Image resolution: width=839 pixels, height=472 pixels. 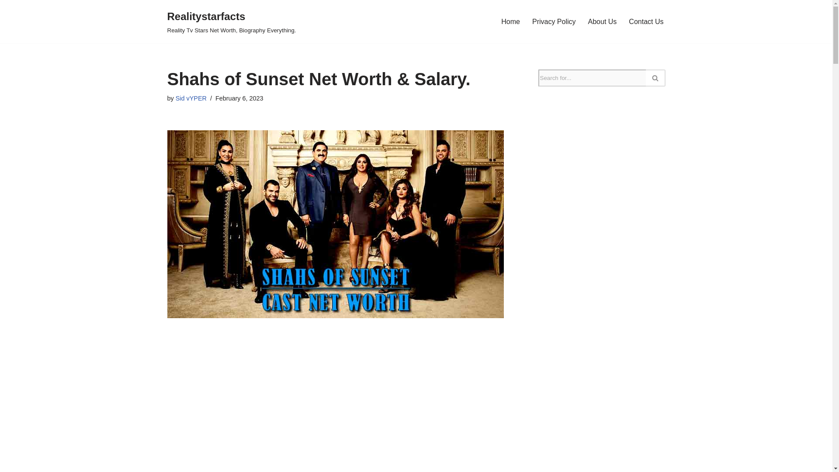 What do you see at coordinates (554, 21) in the screenshot?
I see `Privacy Policy` at bounding box center [554, 21].